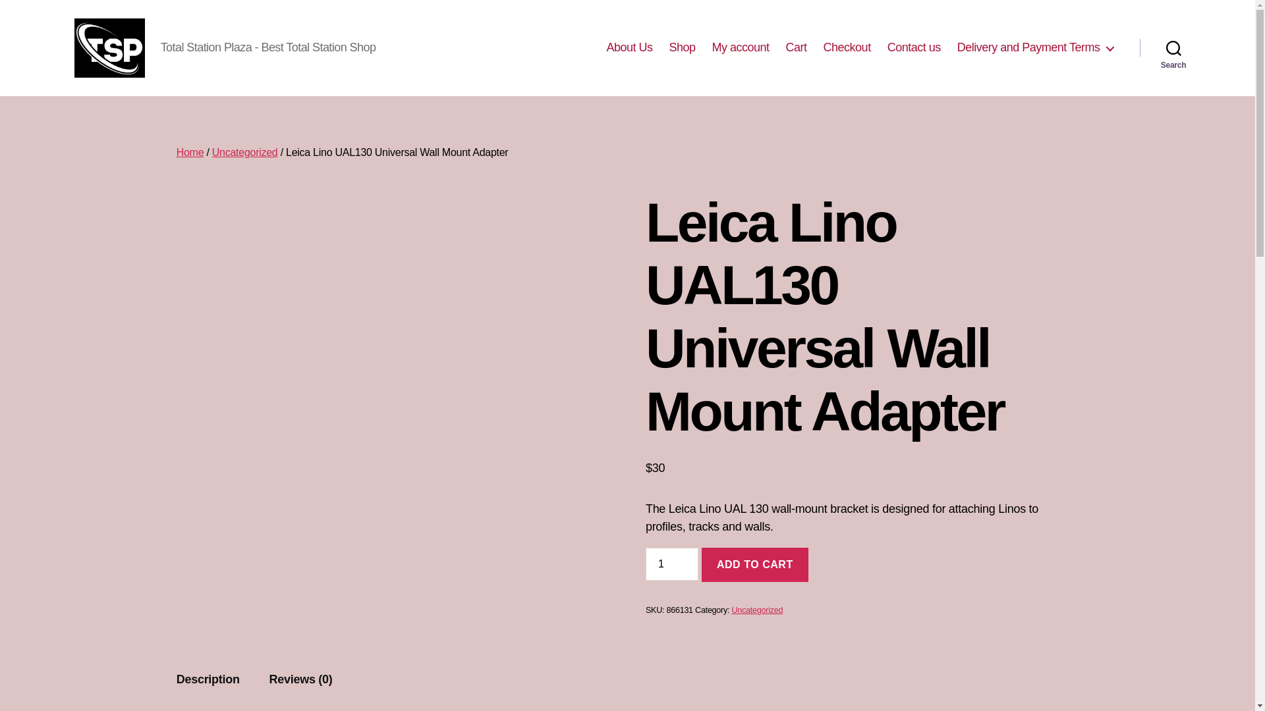 The width and height of the screenshot is (1265, 711). I want to click on Cart, so click(796, 47).